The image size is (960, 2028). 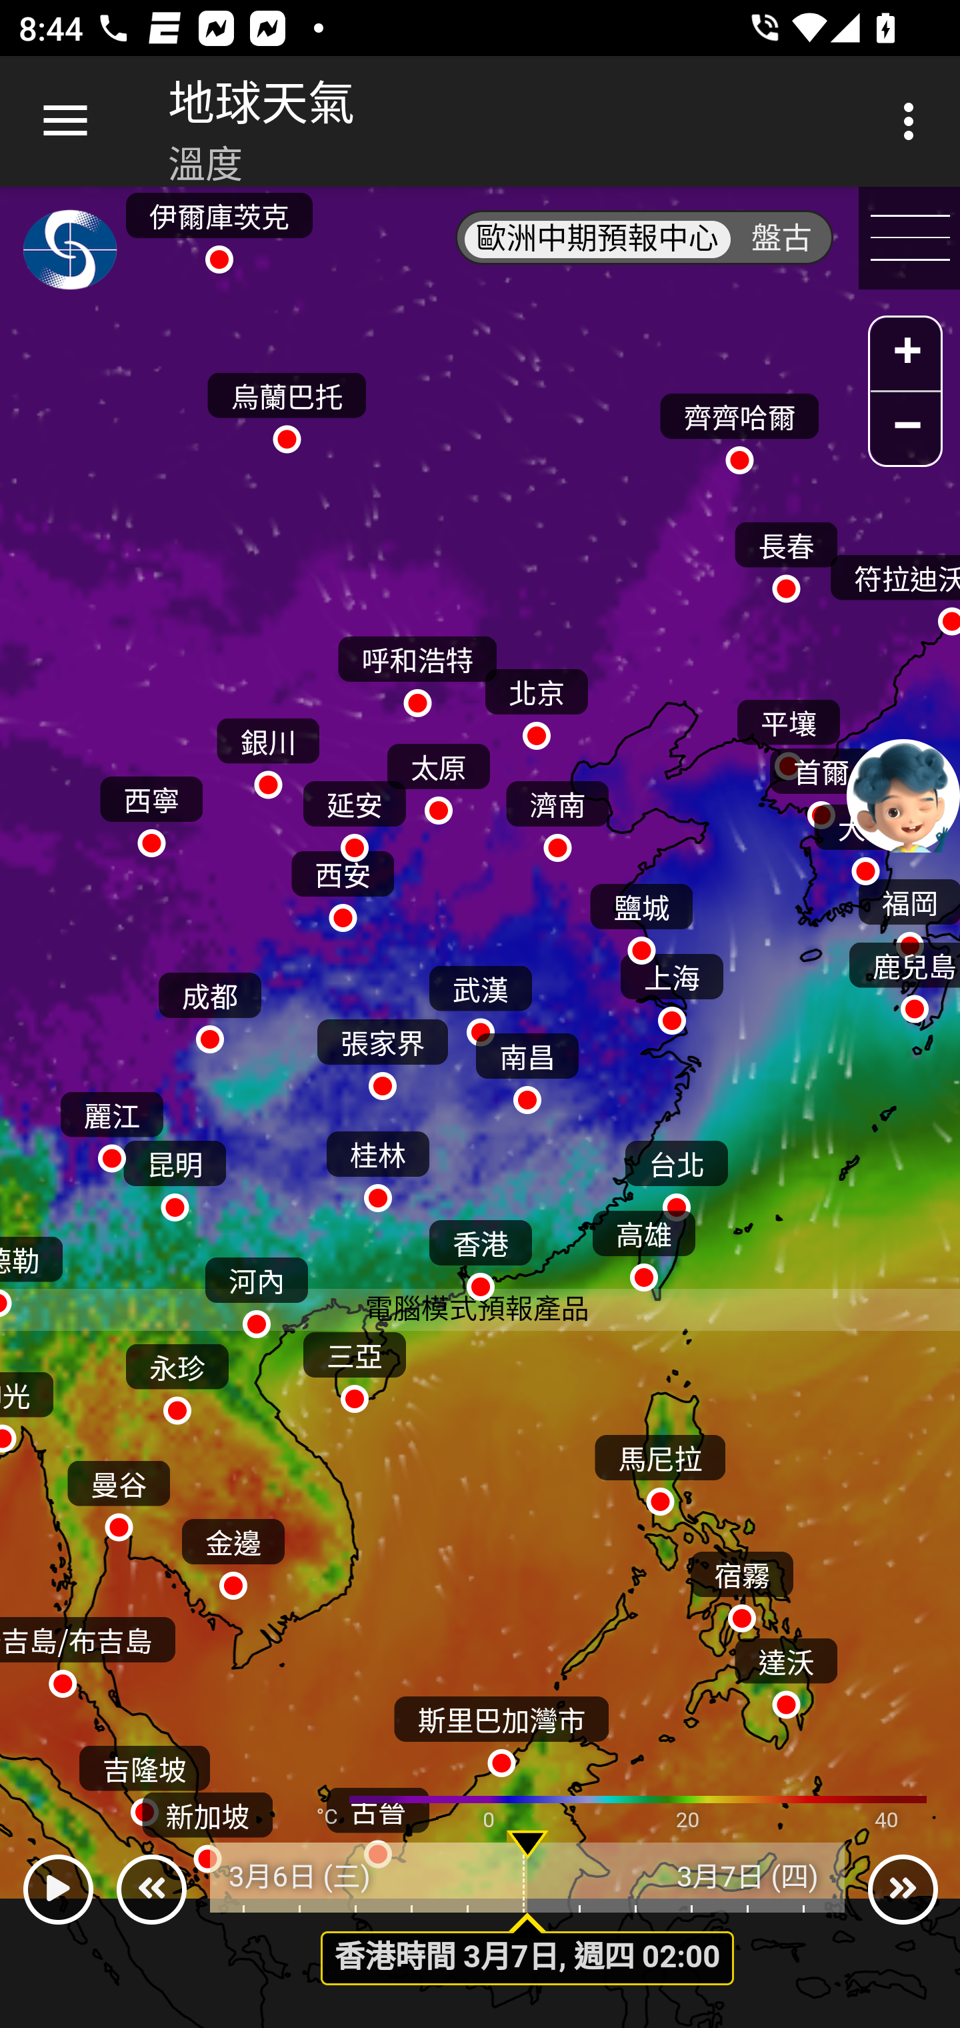 I want to click on 下一時段, so click(x=903, y=1890).